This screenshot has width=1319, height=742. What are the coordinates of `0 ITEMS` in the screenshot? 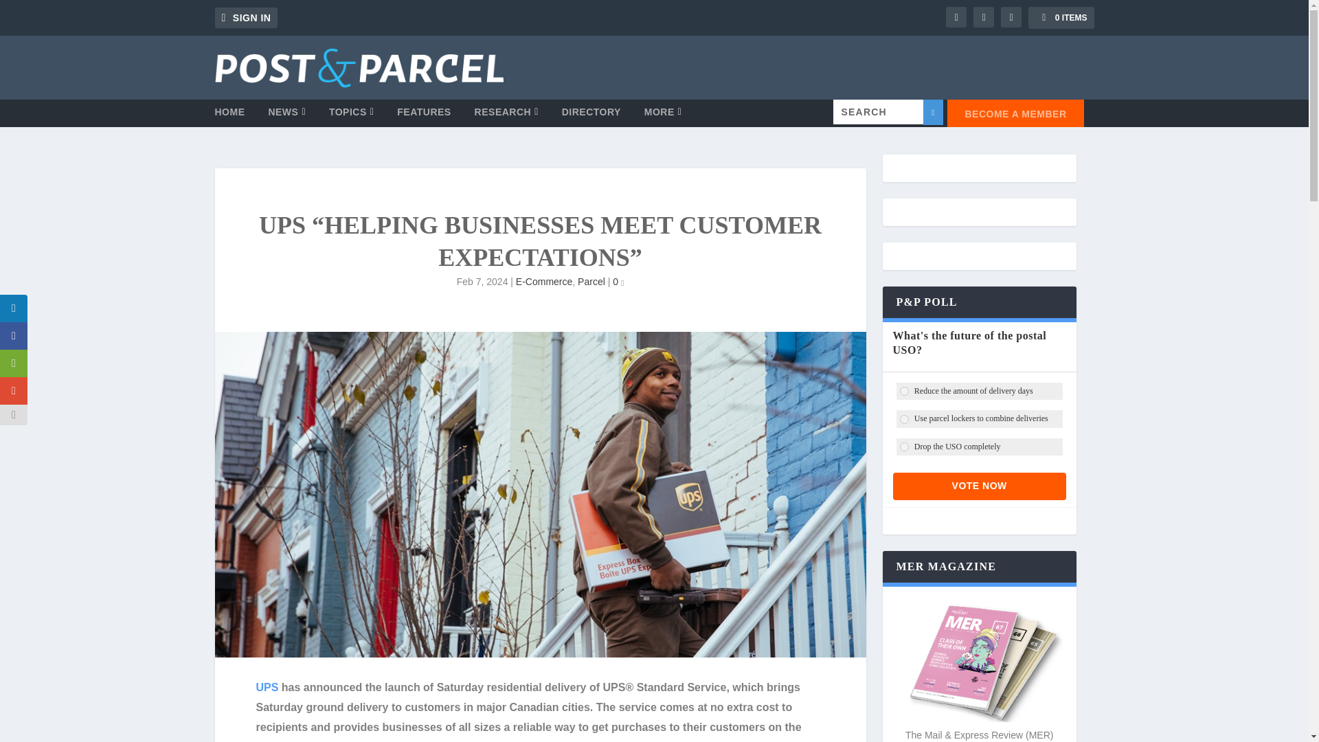 It's located at (1061, 18).